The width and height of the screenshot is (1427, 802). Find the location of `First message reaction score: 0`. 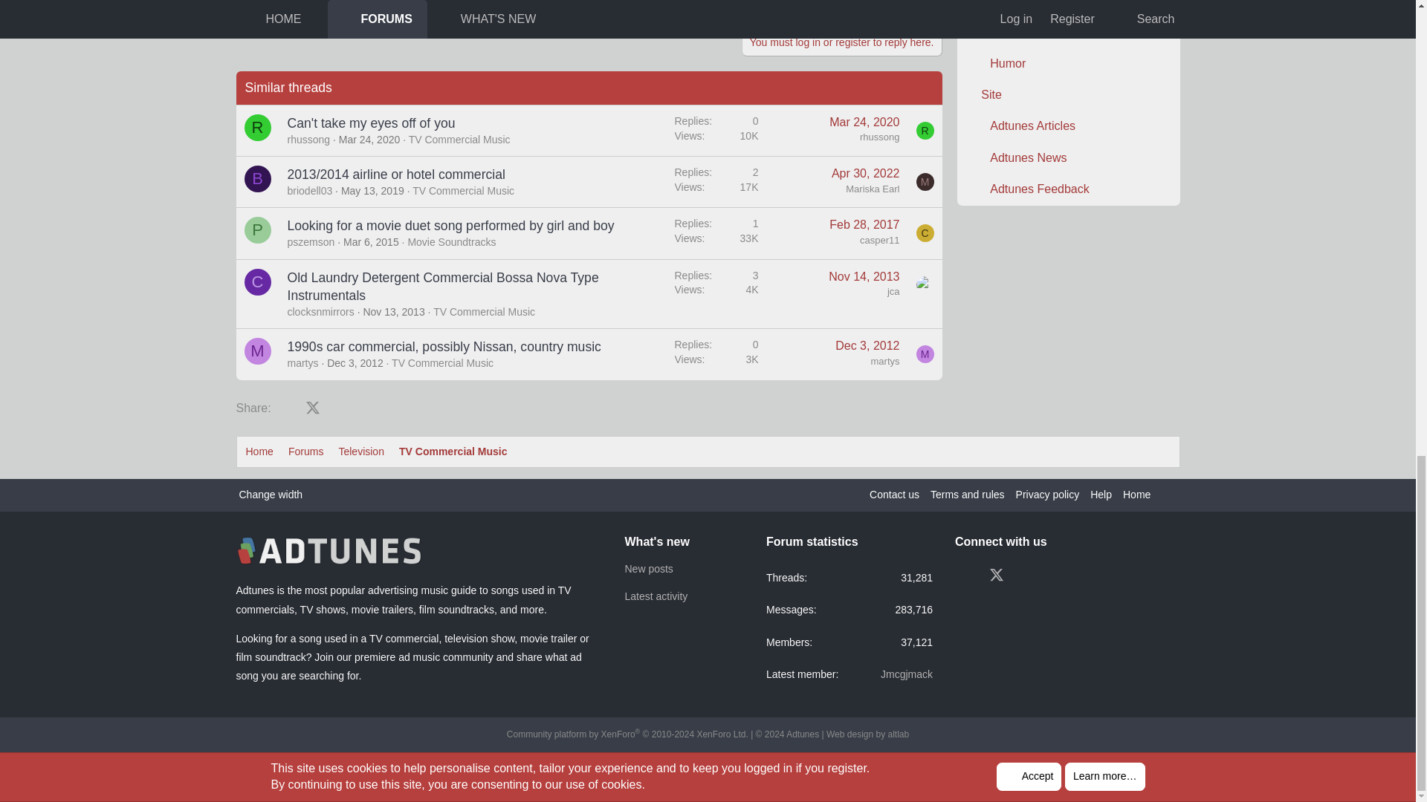

First message reaction score: 0 is located at coordinates (716, 181).